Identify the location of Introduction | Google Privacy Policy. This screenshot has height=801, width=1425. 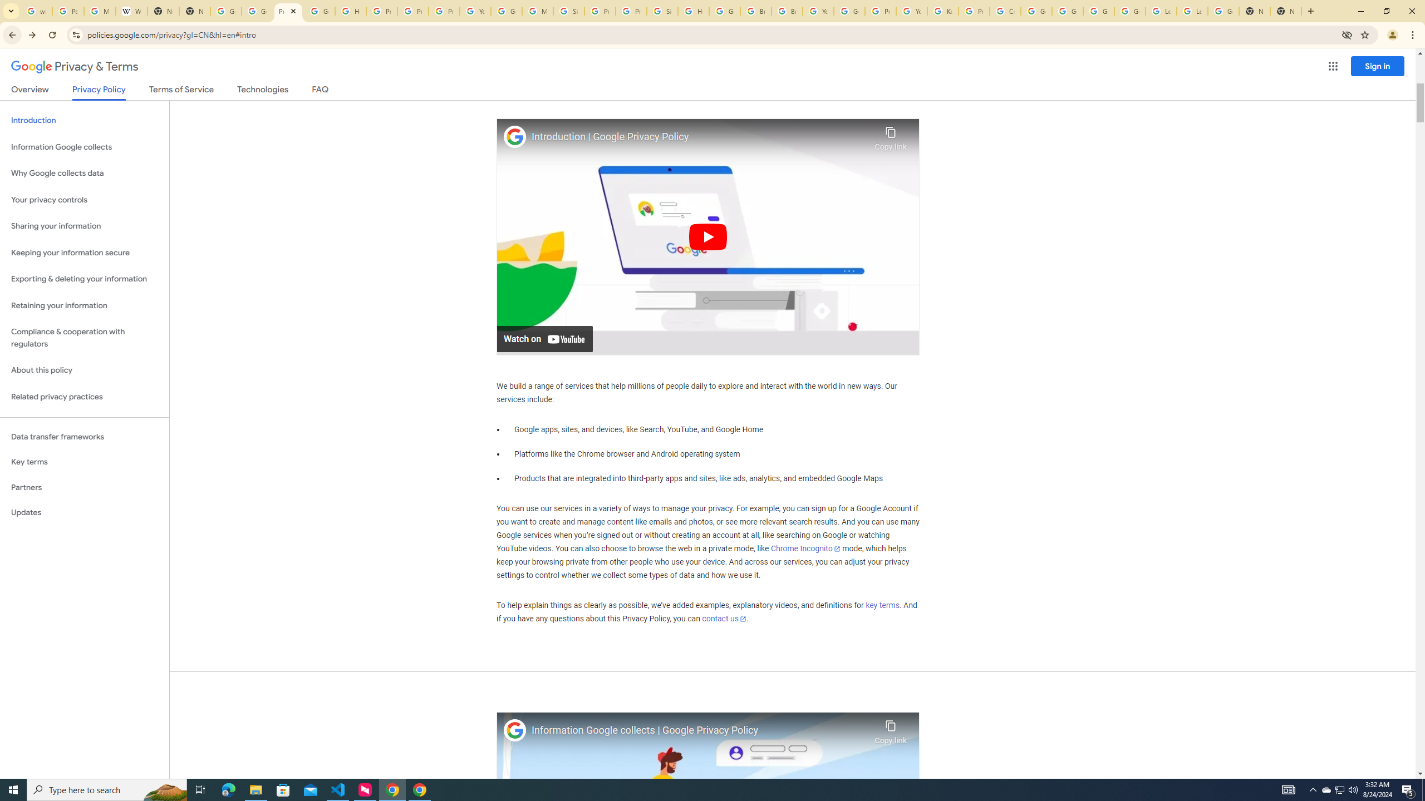
(700, 137).